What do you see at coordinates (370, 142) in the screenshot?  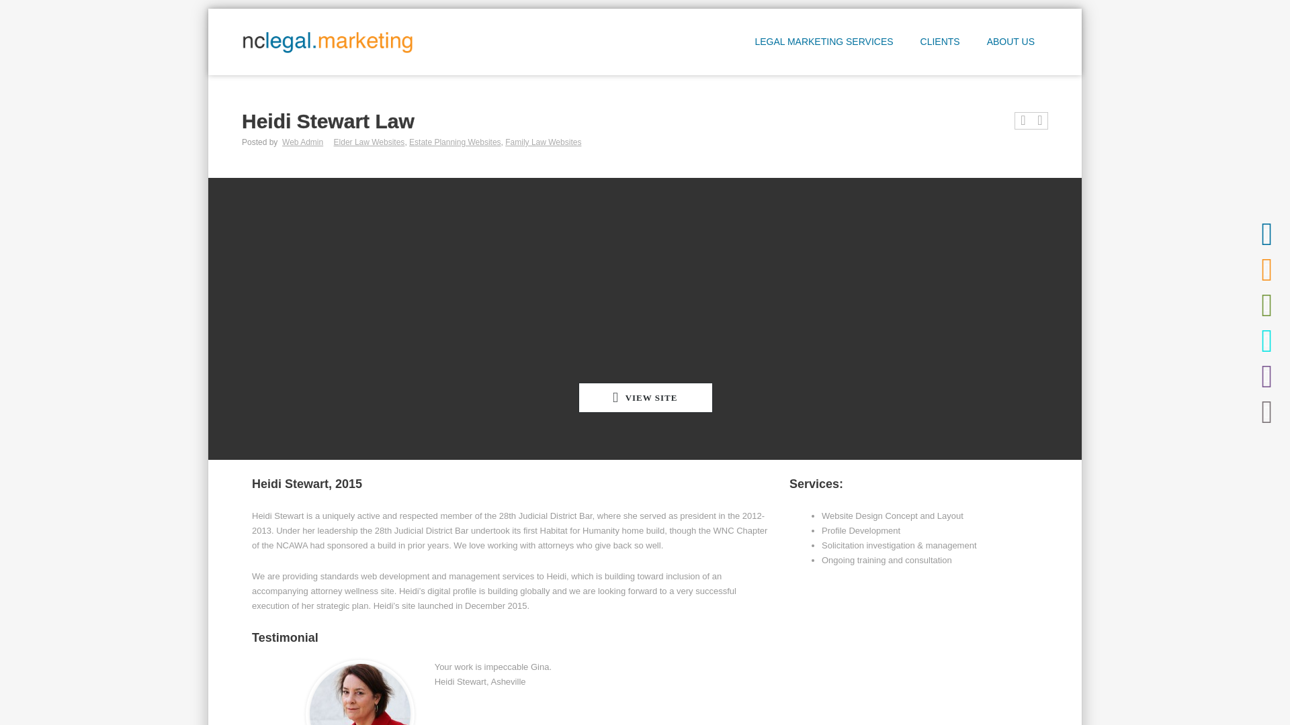 I see `Elder Law Websites` at bounding box center [370, 142].